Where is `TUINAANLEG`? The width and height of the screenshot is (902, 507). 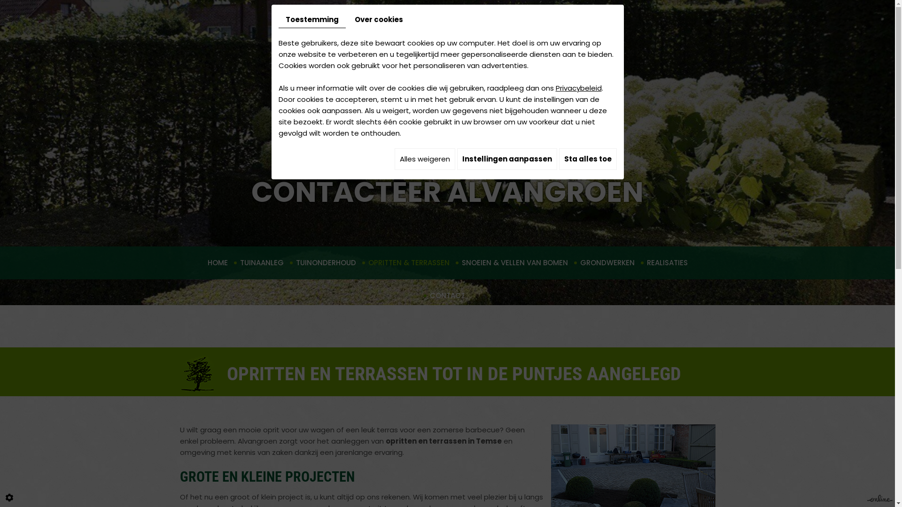 TUINAANLEG is located at coordinates (262, 263).